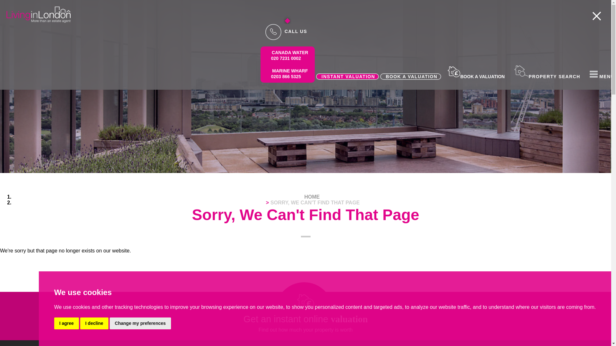  What do you see at coordinates (315, 202) in the screenshot?
I see `SORRY, WE CAN'T FIND THAT PAGE` at bounding box center [315, 202].